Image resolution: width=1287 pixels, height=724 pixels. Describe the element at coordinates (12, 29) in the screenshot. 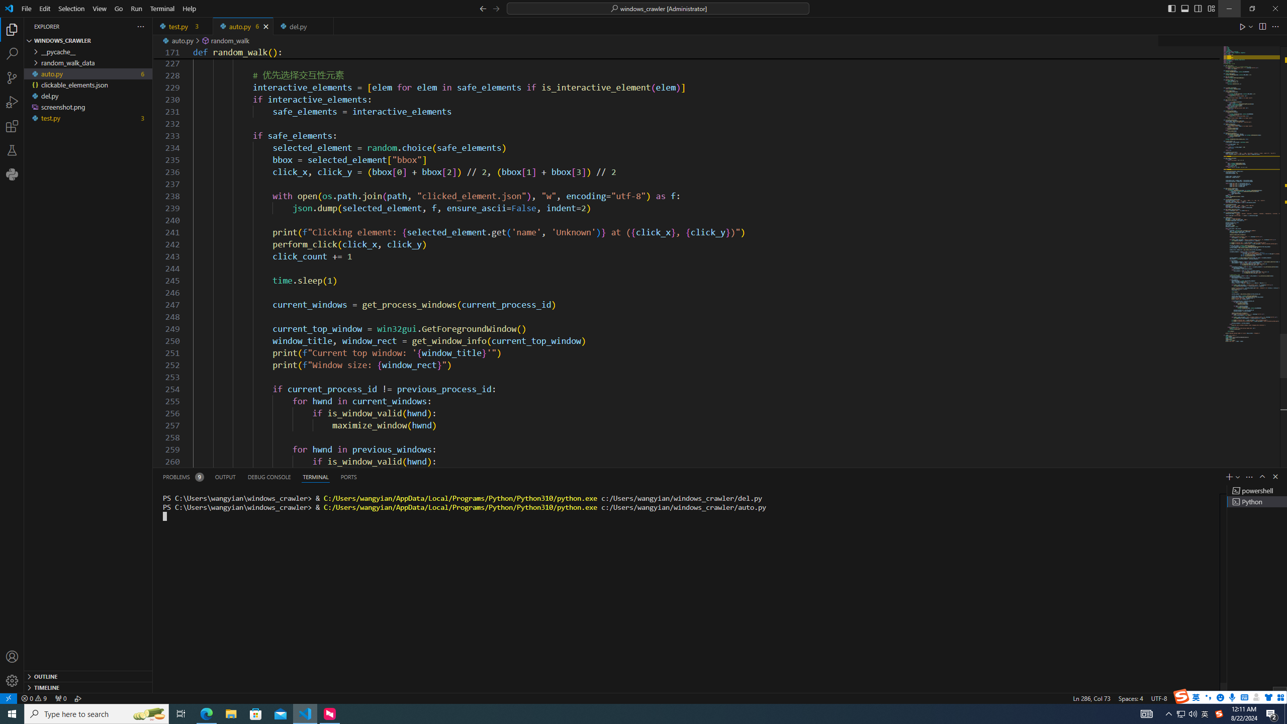

I see `Explorer (Ctrl+Shift+E)` at that location.